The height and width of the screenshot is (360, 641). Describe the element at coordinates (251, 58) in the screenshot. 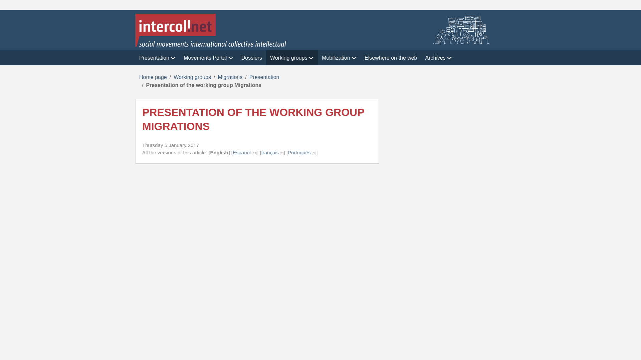

I see `Dossiers` at that location.